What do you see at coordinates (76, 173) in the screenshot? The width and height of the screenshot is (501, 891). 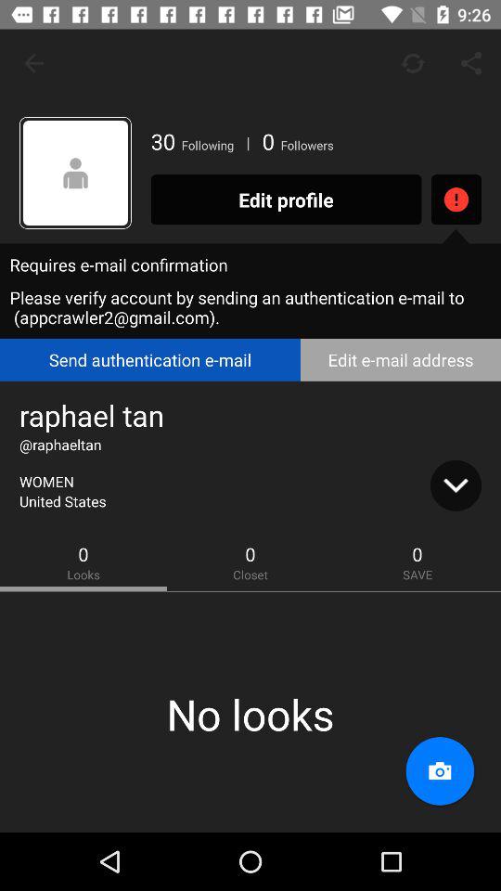 I see `profile image` at bounding box center [76, 173].